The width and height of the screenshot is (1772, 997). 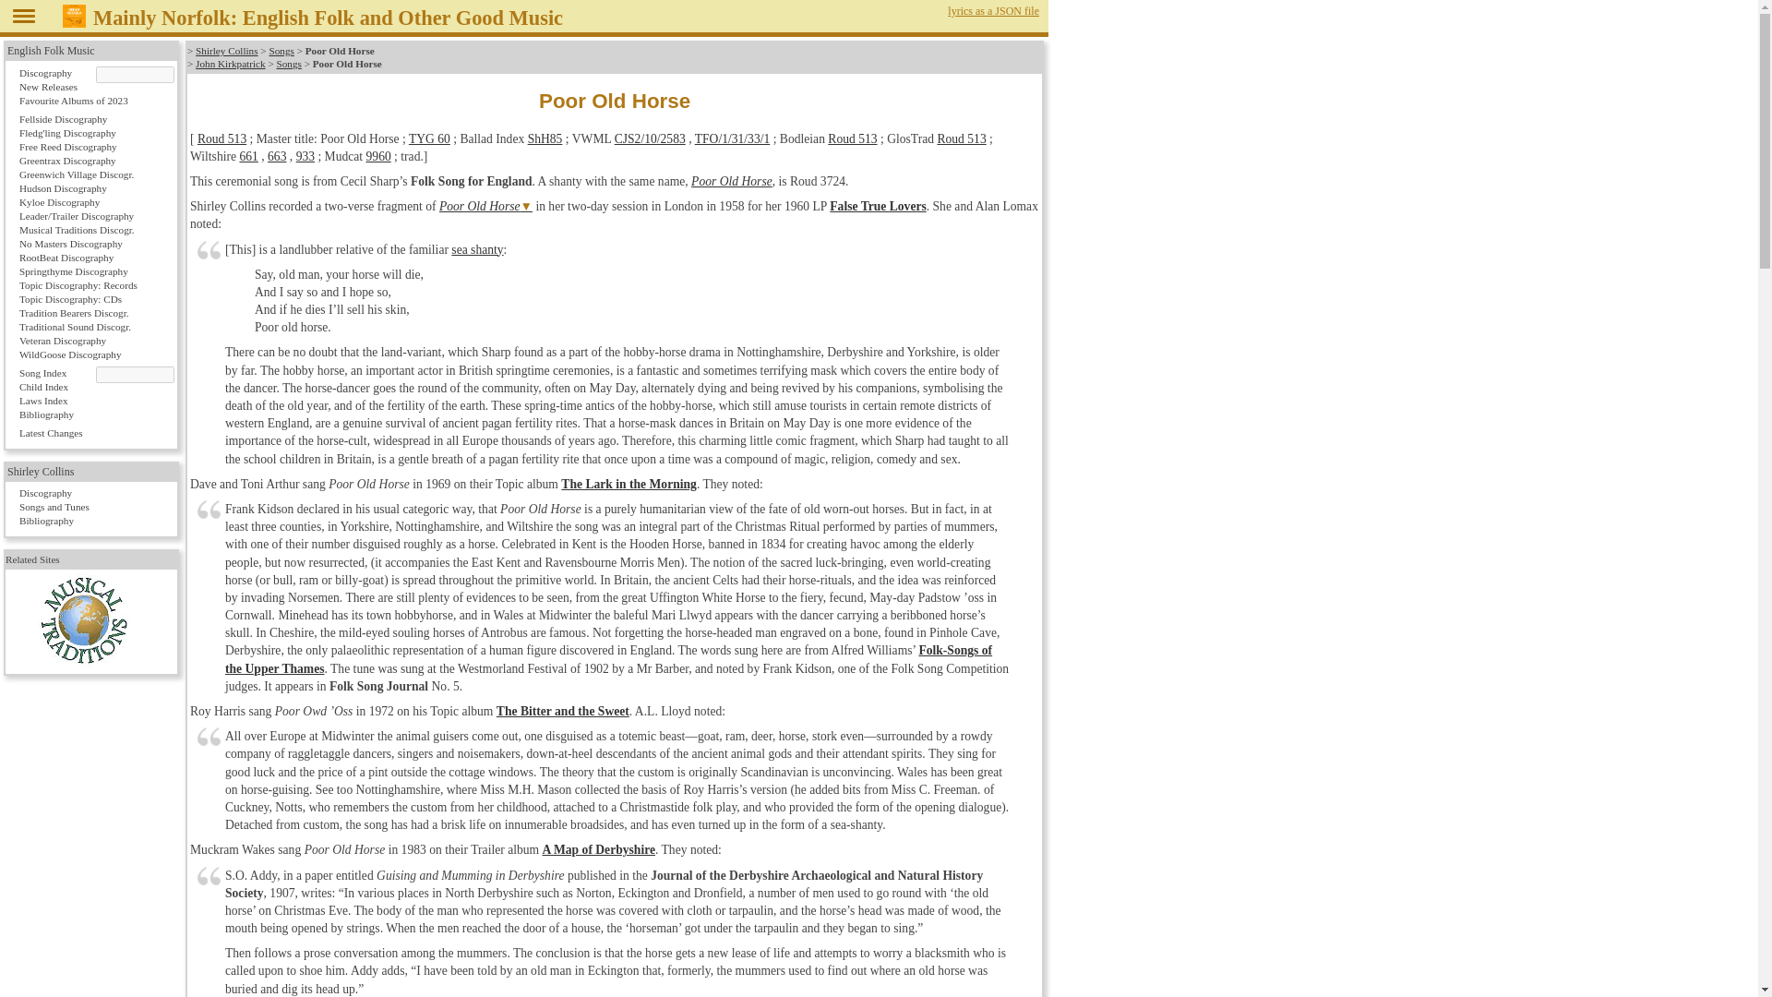 What do you see at coordinates (961, 138) in the screenshot?
I see `Roud 513` at bounding box center [961, 138].